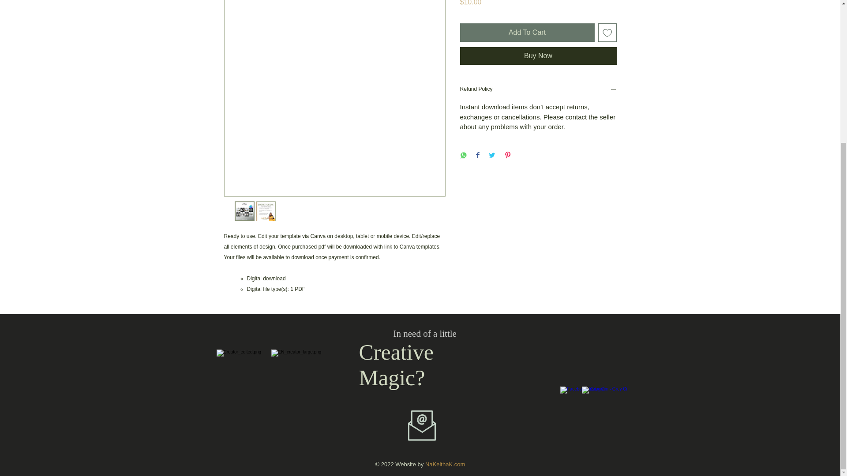  What do you see at coordinates (538, 56) in the screenshot?
I see `Buy Now` at bounding box center [538, 56].